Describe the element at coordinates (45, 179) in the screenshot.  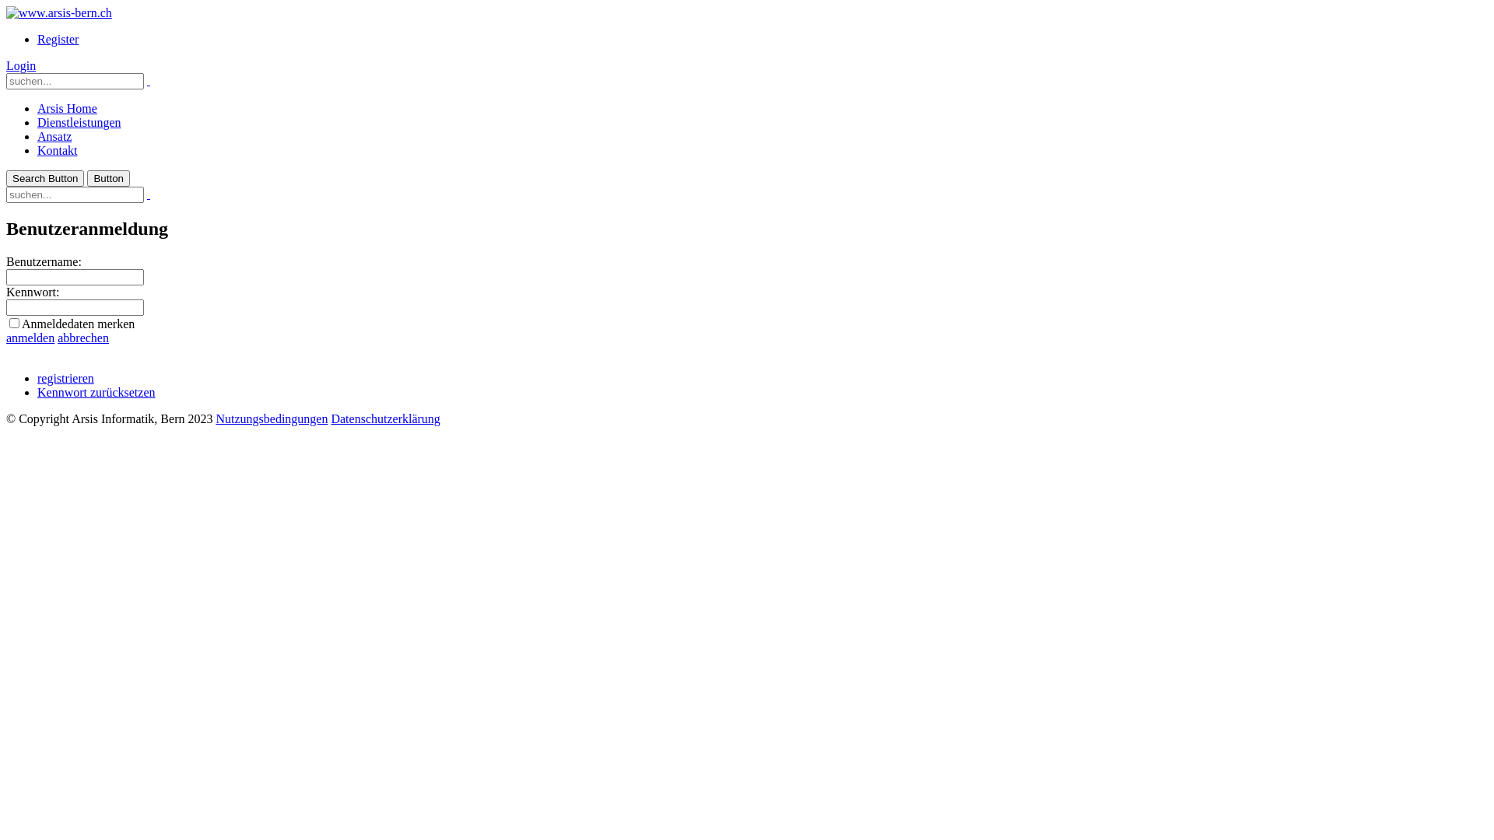
I see `Search Button` at that location.